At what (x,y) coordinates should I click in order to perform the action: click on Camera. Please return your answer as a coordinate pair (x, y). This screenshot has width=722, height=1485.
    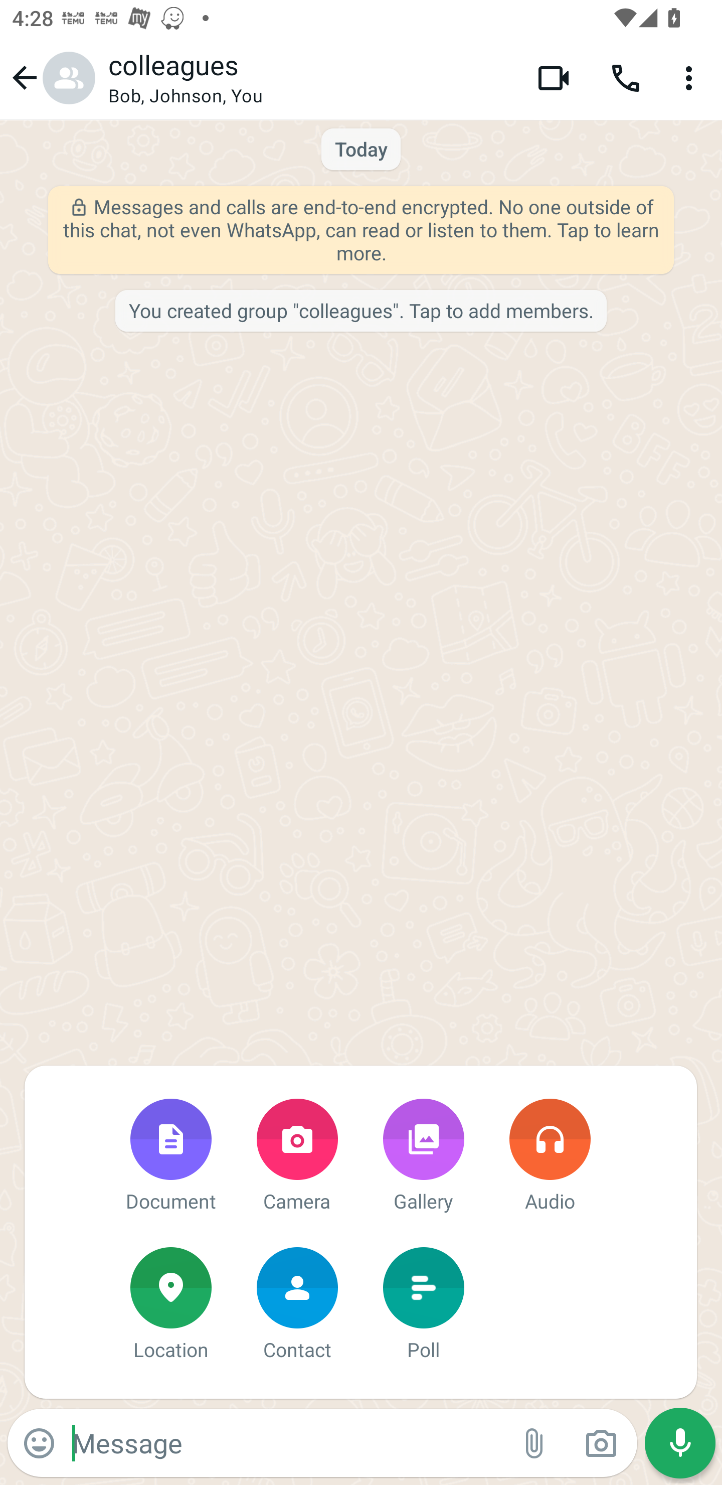
    Looking at the image, I should click on (297, 1157).